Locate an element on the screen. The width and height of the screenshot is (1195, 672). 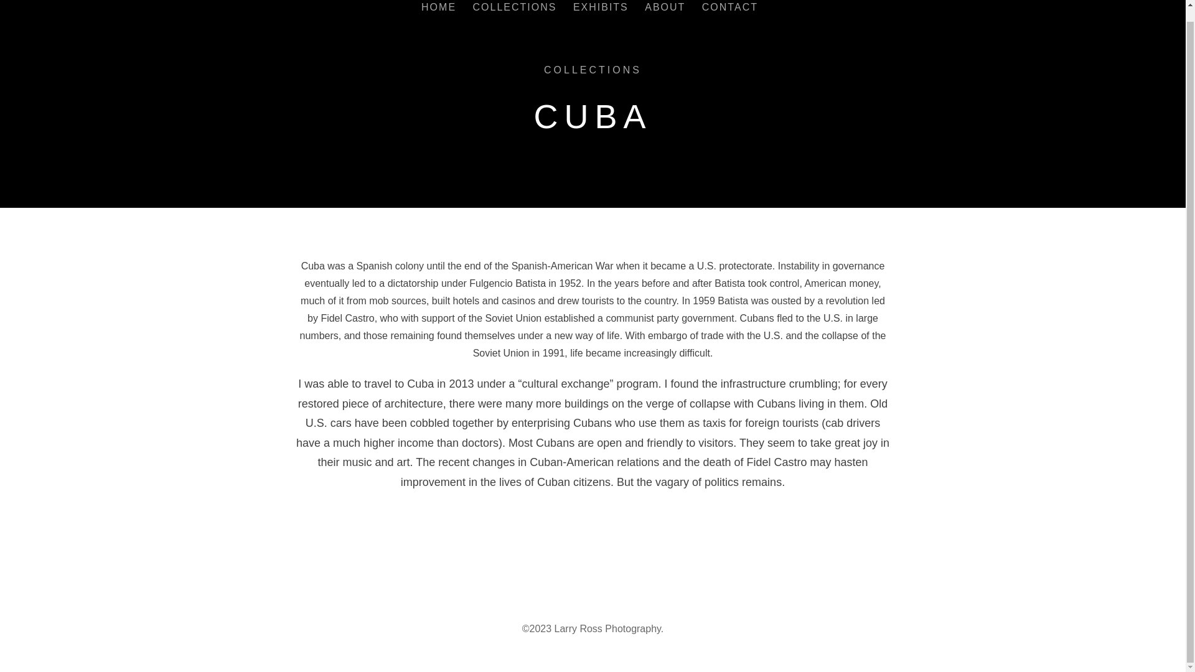
CONTACT is located at coordinates (729, 10).